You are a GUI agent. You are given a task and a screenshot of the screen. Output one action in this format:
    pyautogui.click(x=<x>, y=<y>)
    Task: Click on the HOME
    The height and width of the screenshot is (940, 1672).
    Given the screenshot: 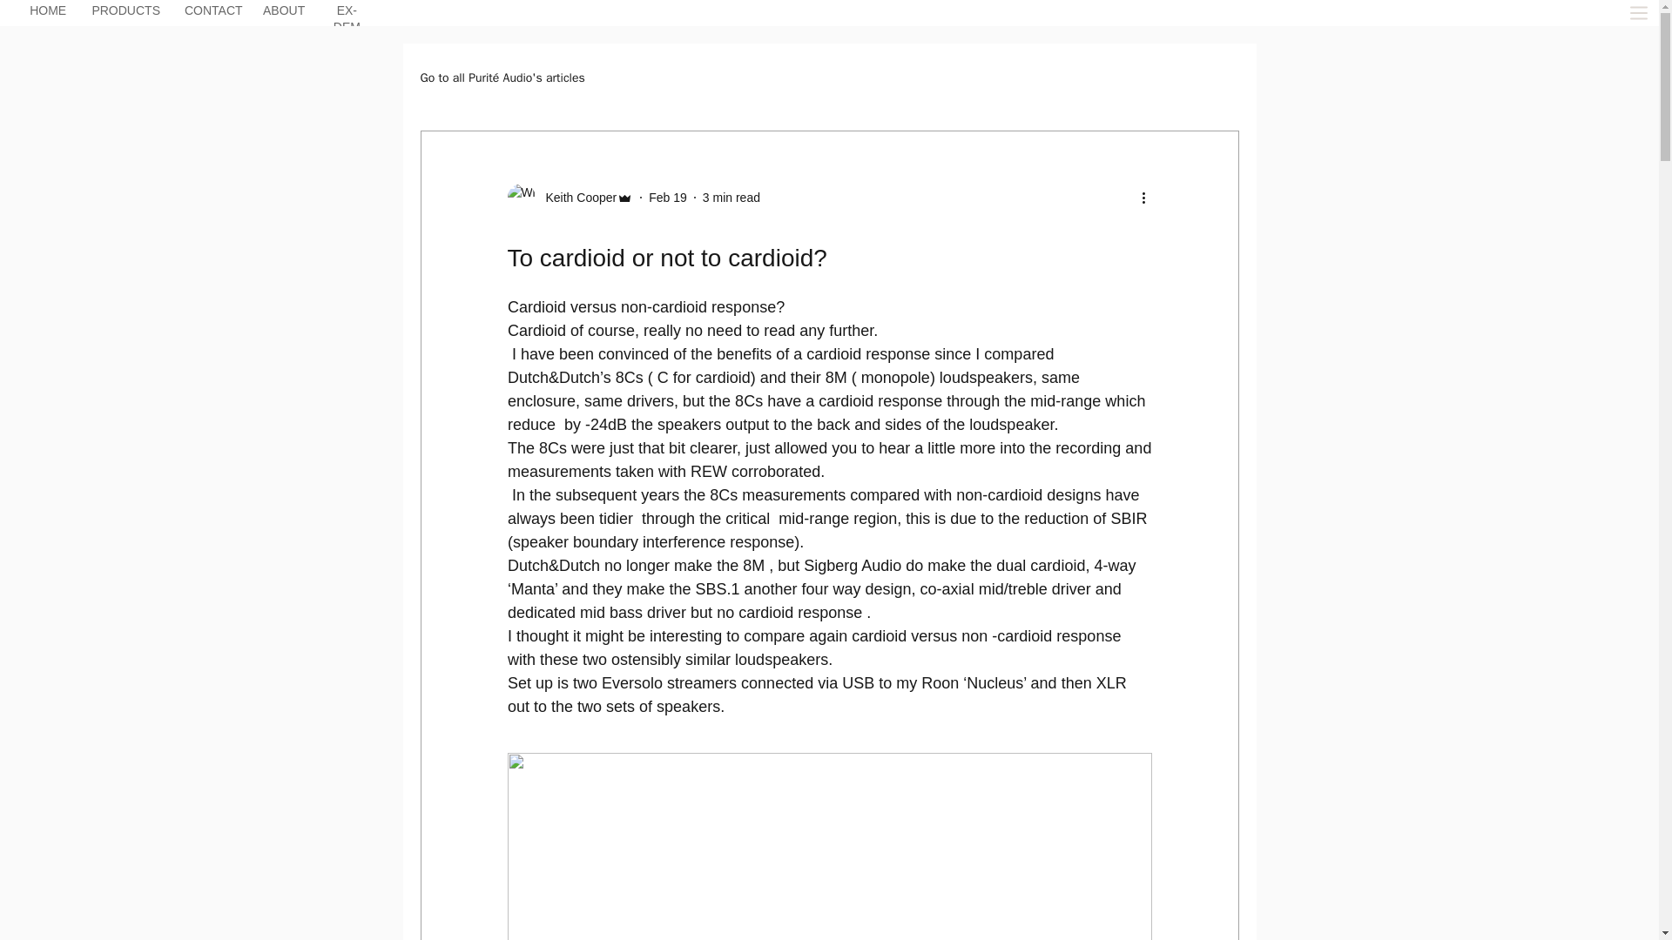 What is the action you would take?
    pyautogui.click(x=48, y=12)
    